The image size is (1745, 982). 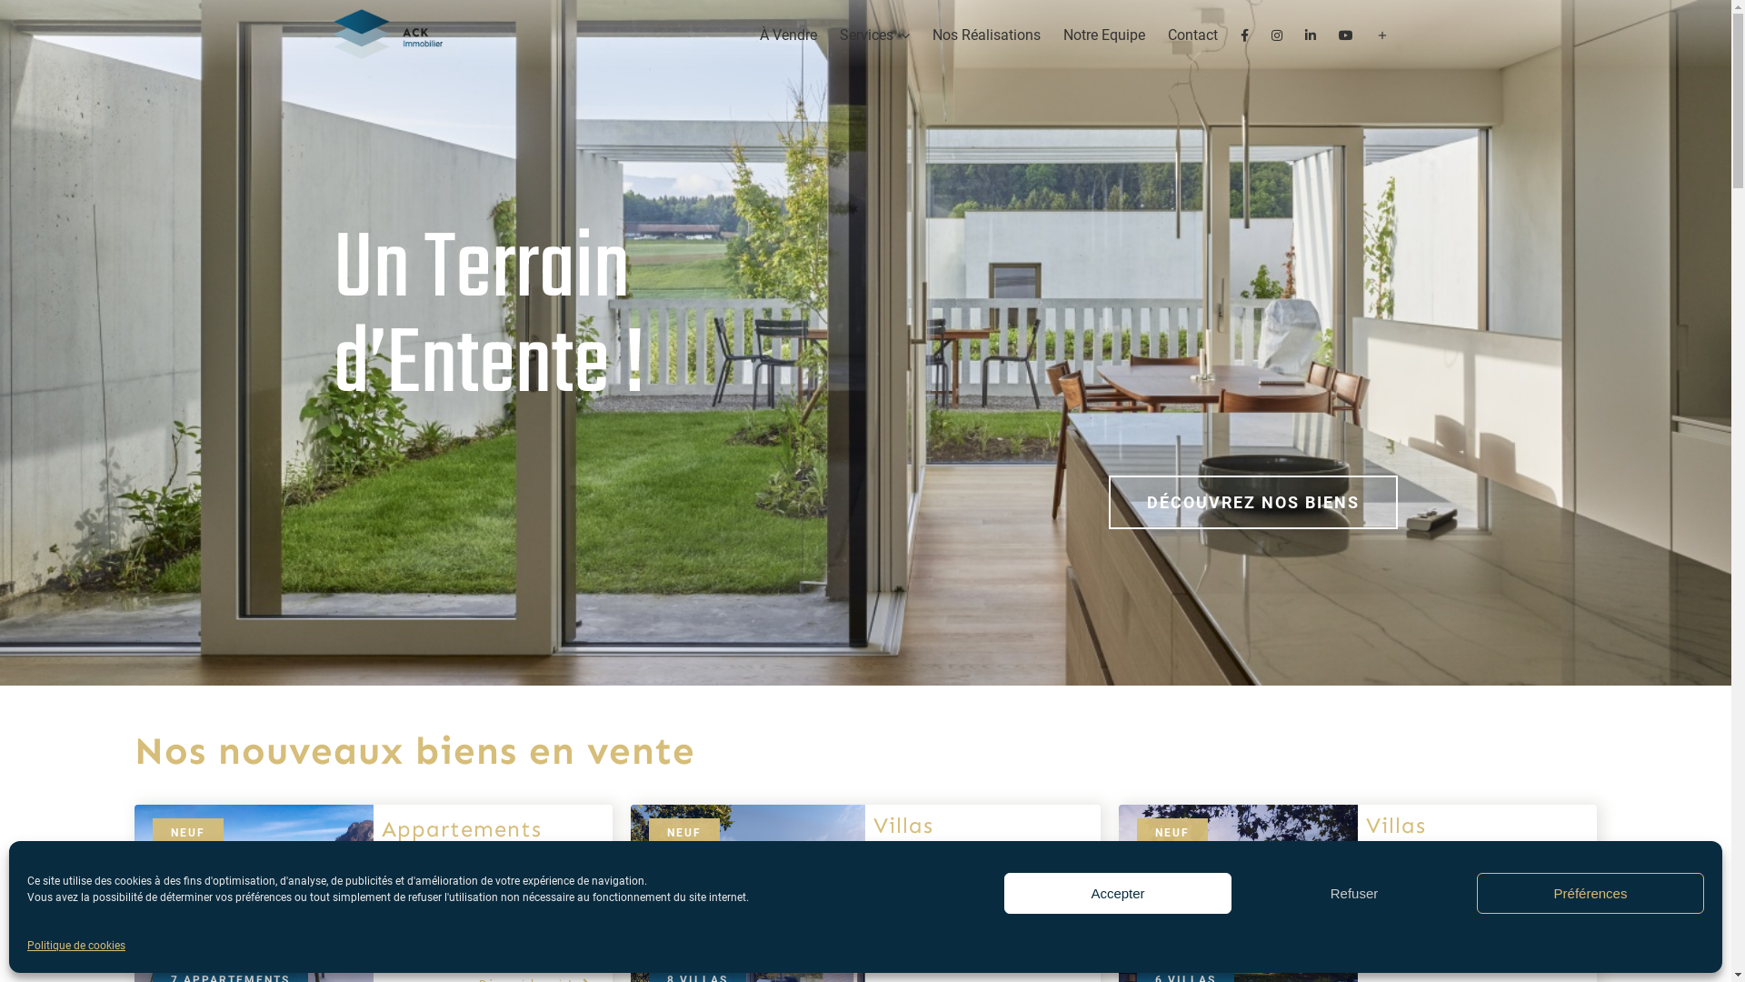 What do you see at coordinates (874, 35) in the screenshot?
I see `Services` at bounding box center [874, 35].